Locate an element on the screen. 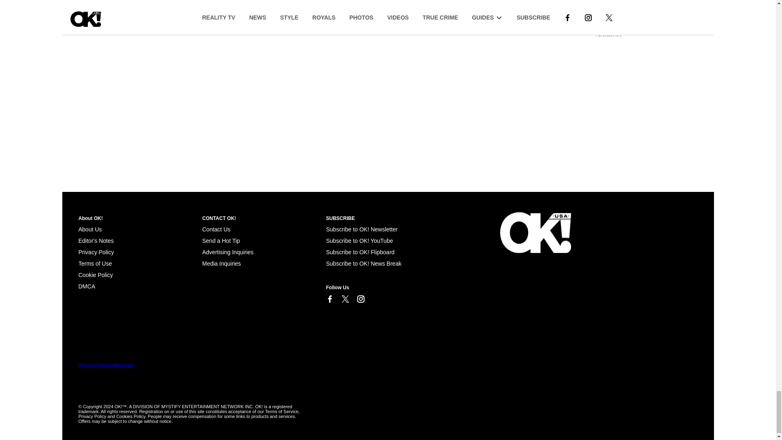 The image size is (782, 440). Privacy Policy is located at coordinates (96, 252).